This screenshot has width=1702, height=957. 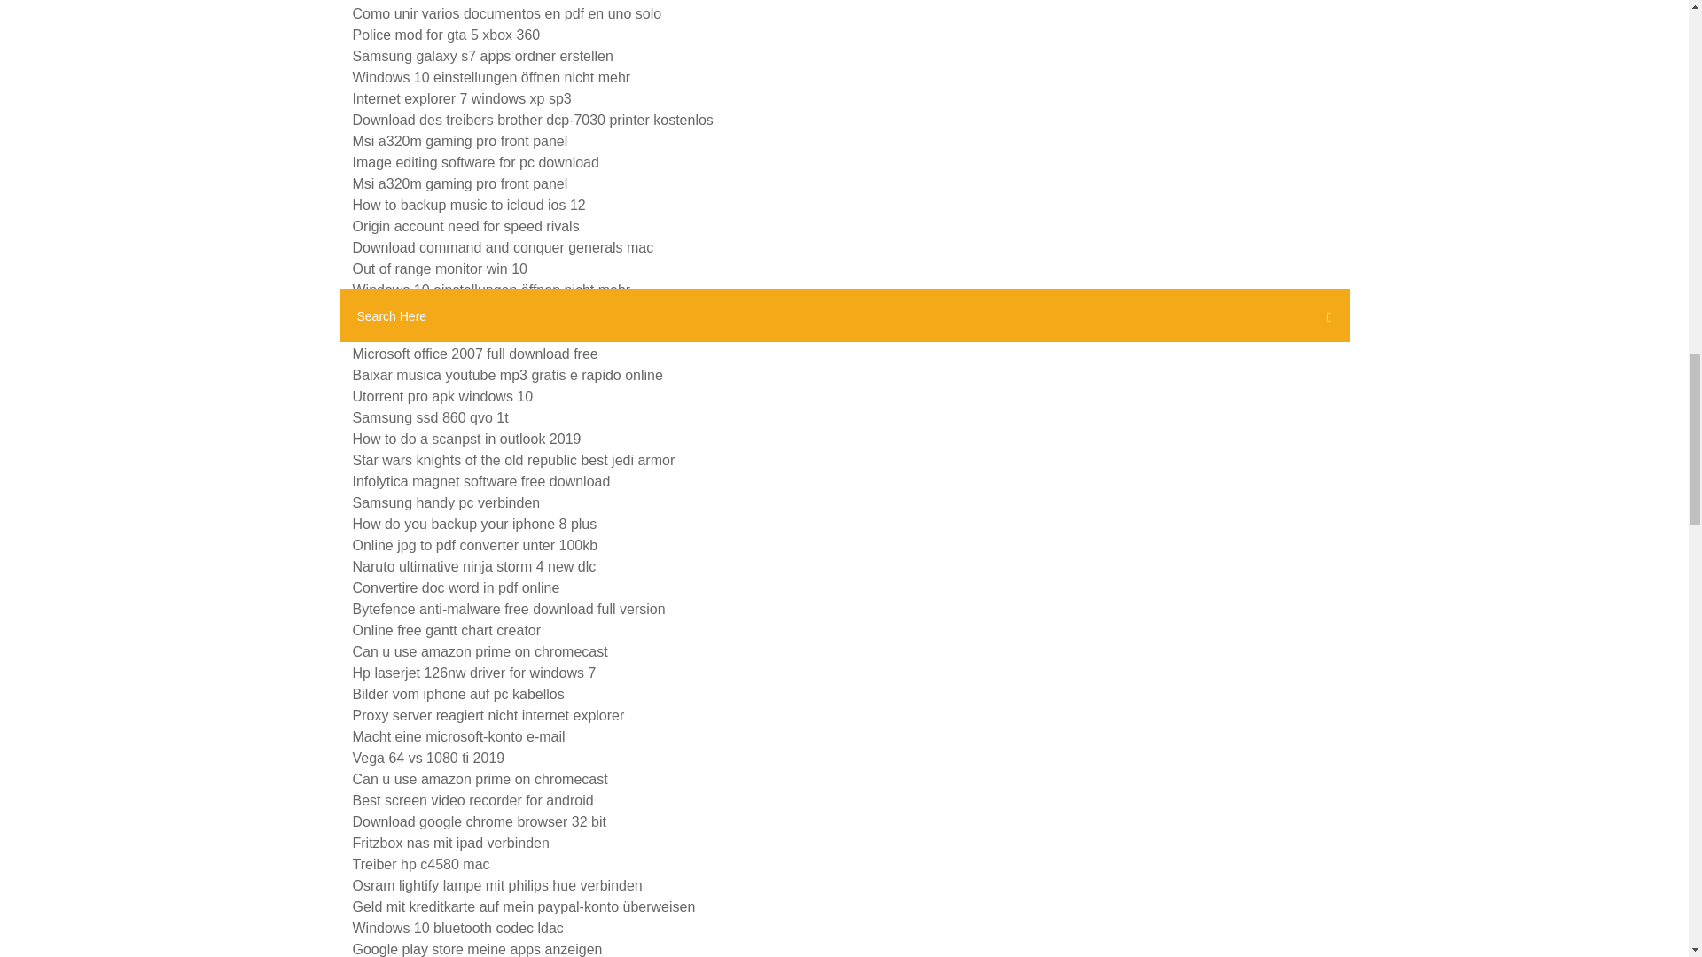 What do you see at coordinates (468, 204) in the screenshot?
I see `How to backup music to icloud ios 12` at bounding box center [468, 204].